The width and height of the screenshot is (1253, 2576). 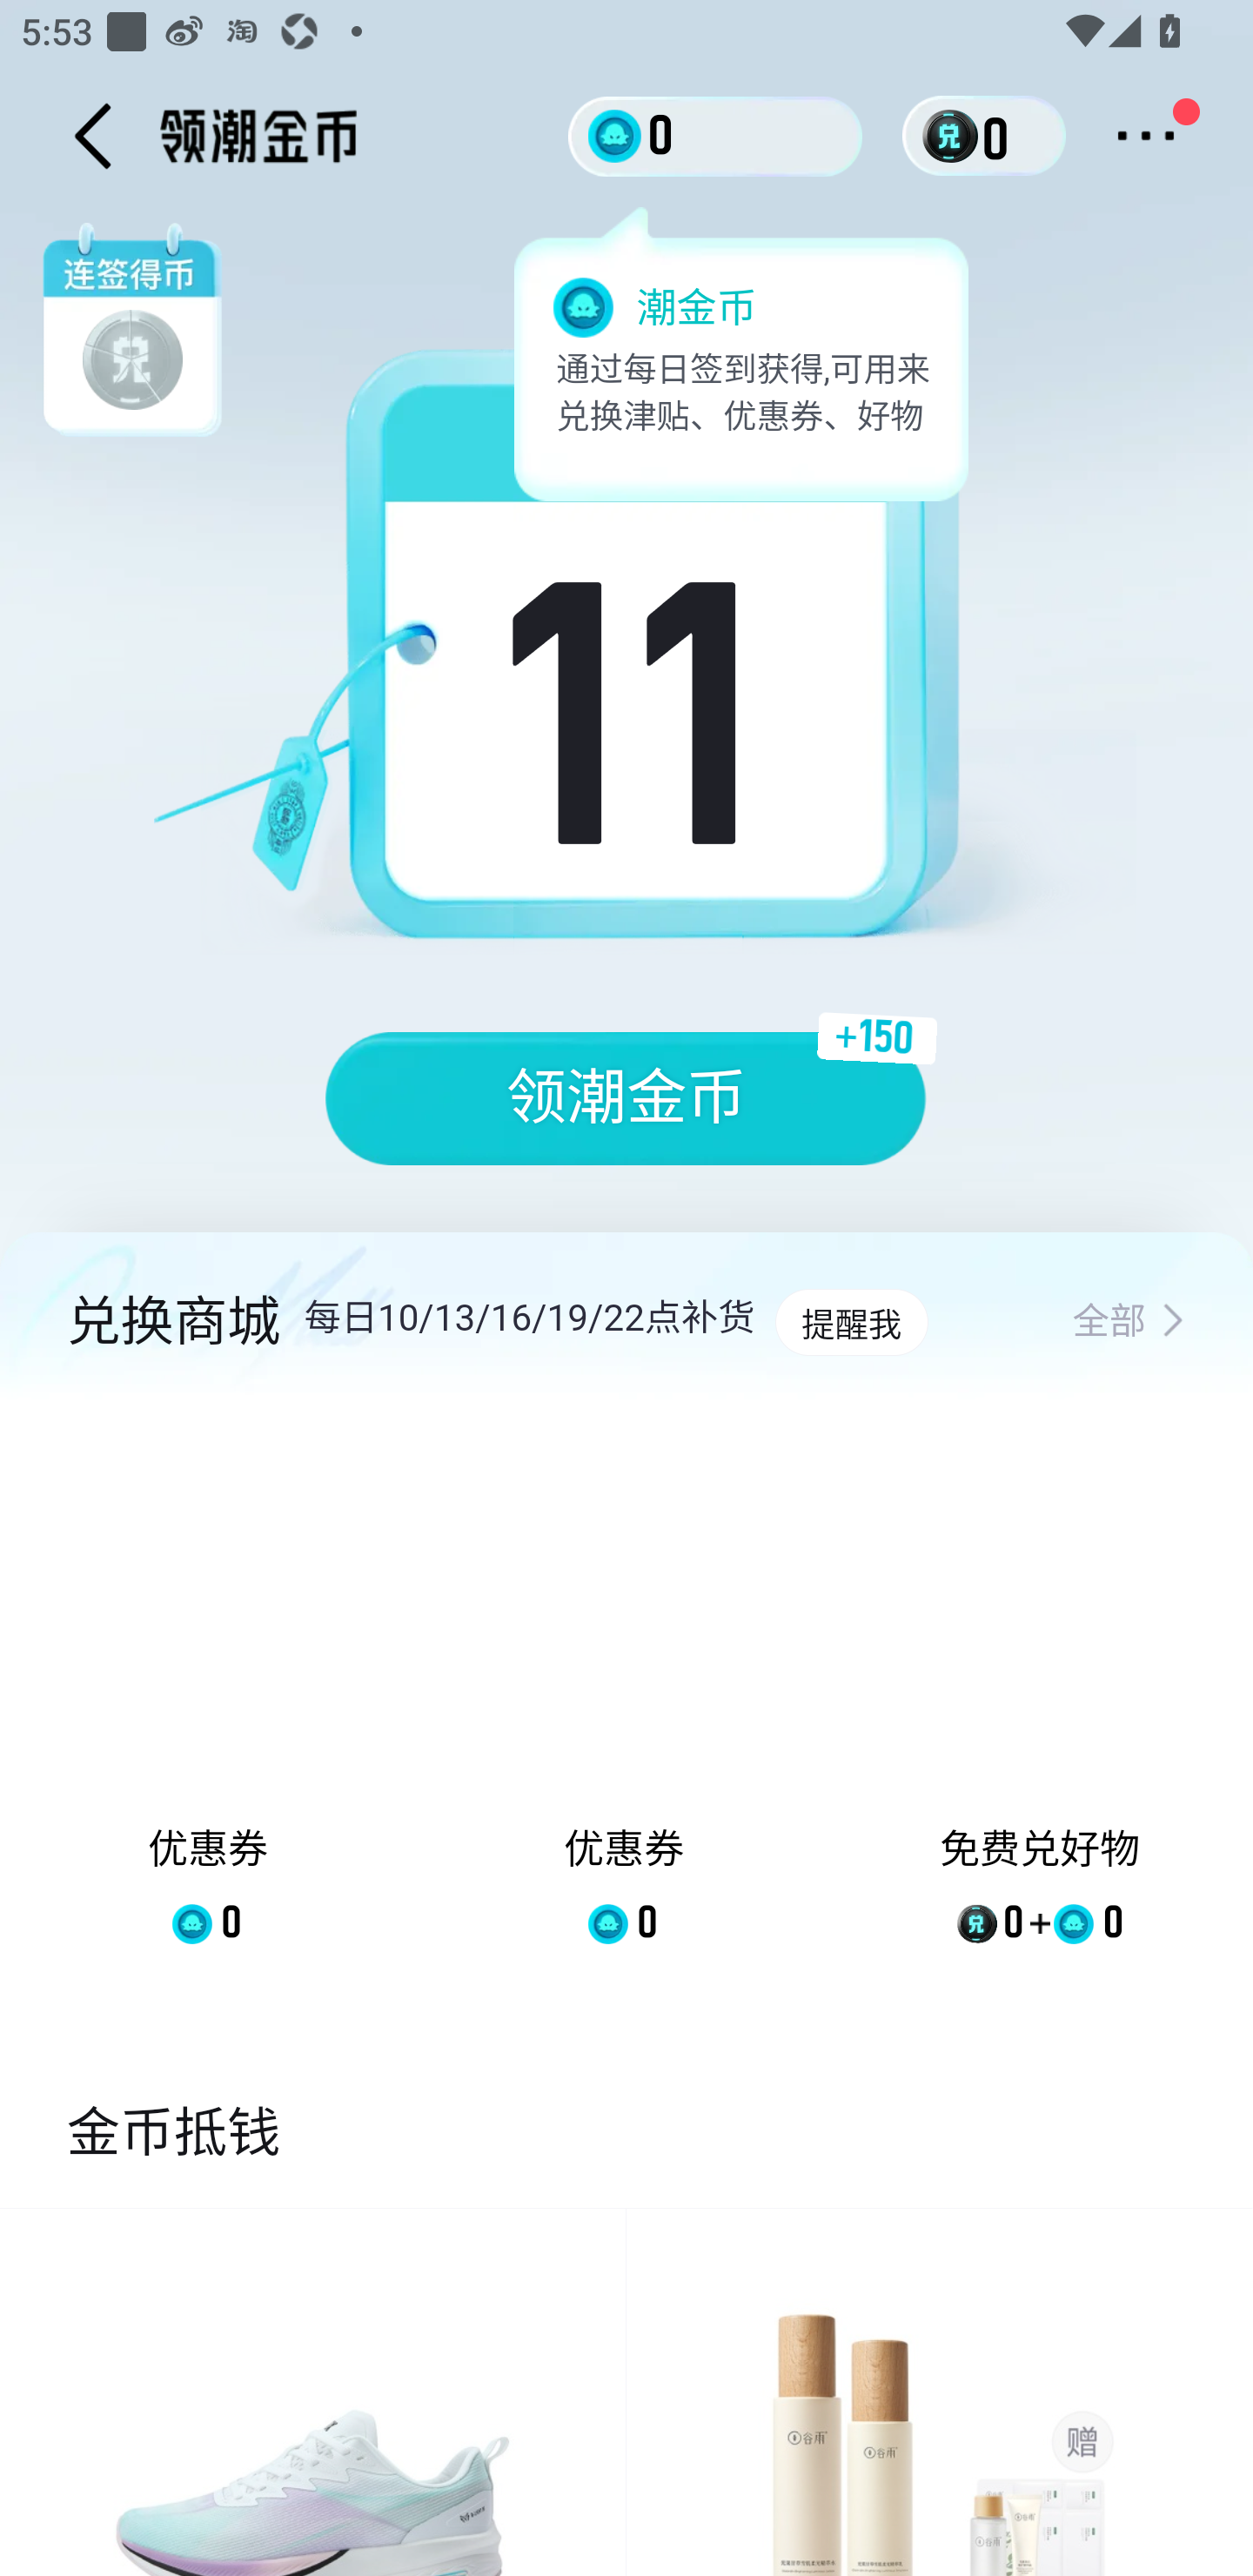 What do you see at coordinates (1040, 1695) in the screenshot?
I see `免费兑好物 0 0` at bounding box center [1040, 1695].